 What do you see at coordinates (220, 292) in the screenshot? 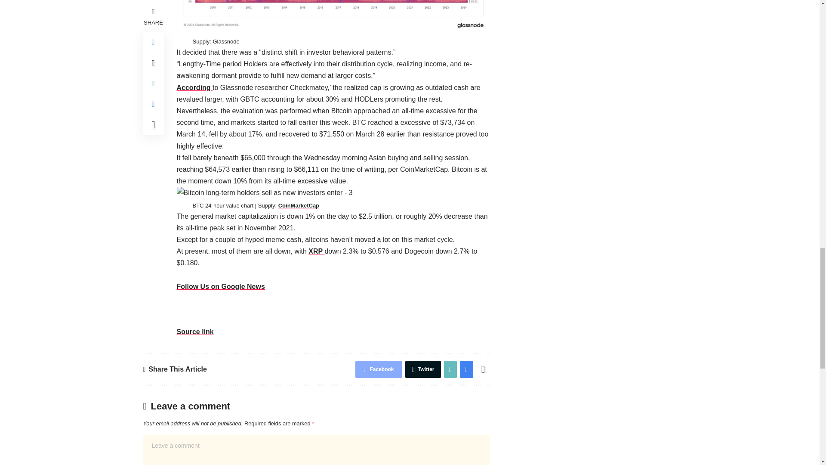
I see `Follow Us on Google News` at bounding box center [220, 292].